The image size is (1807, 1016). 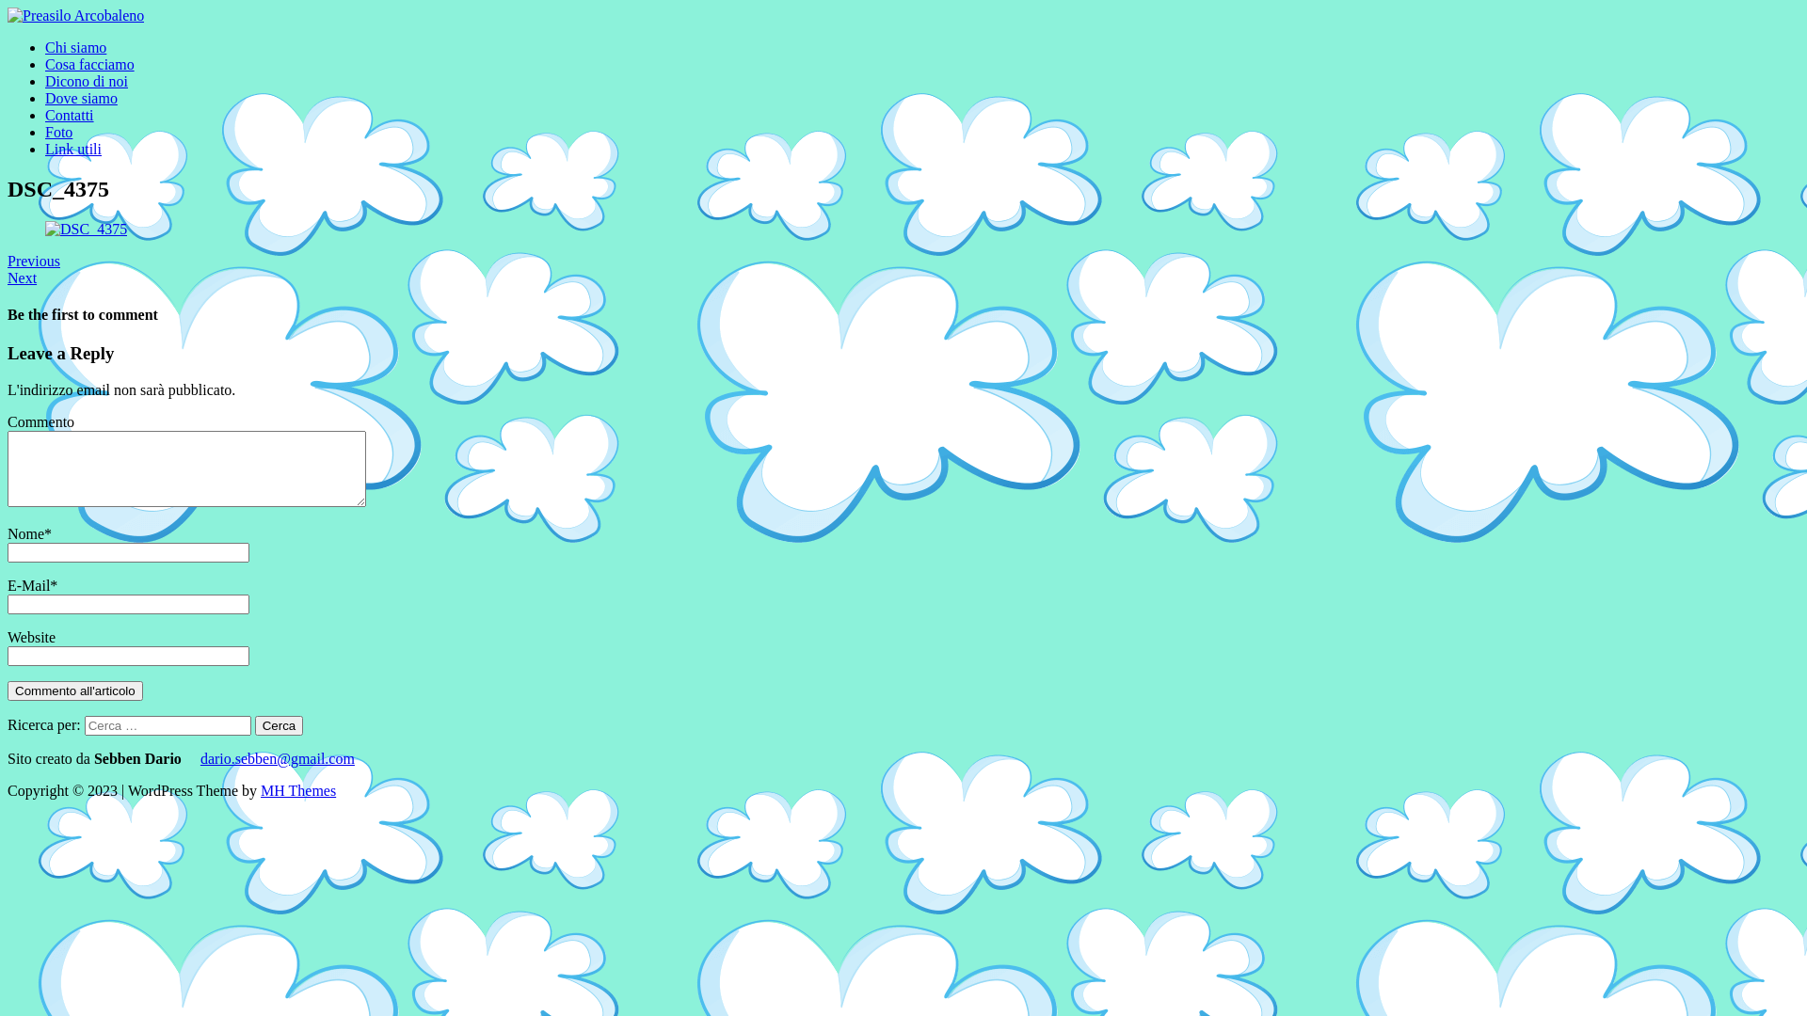 I want to click on MH Themes, so click(x=298, y=790).